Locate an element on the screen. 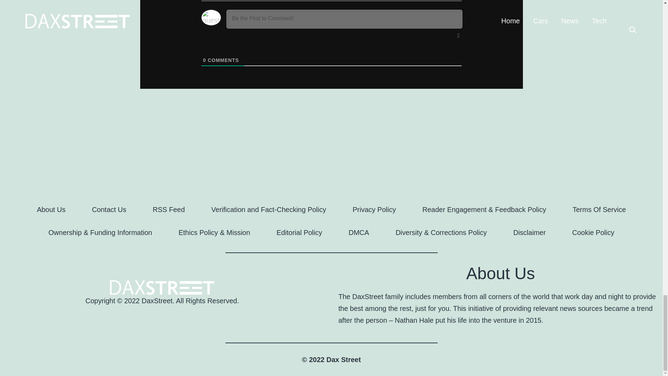  Verification and Fact-Checking Policy is located at coordinates (269, 209).